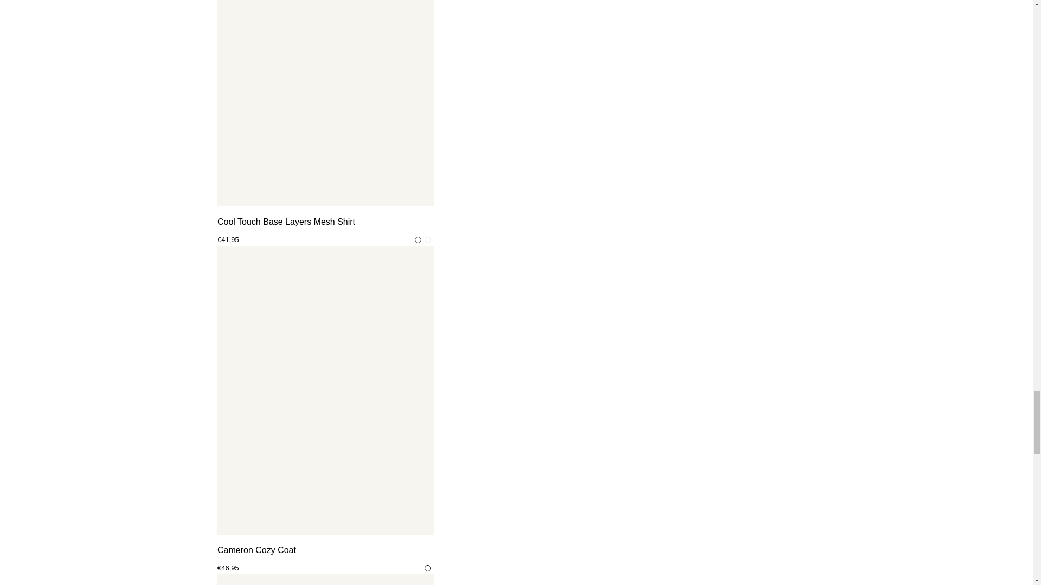 The image size is (1041, 585). I want to click on Centerline Zip Reflective Jacket, so click(325, 580).